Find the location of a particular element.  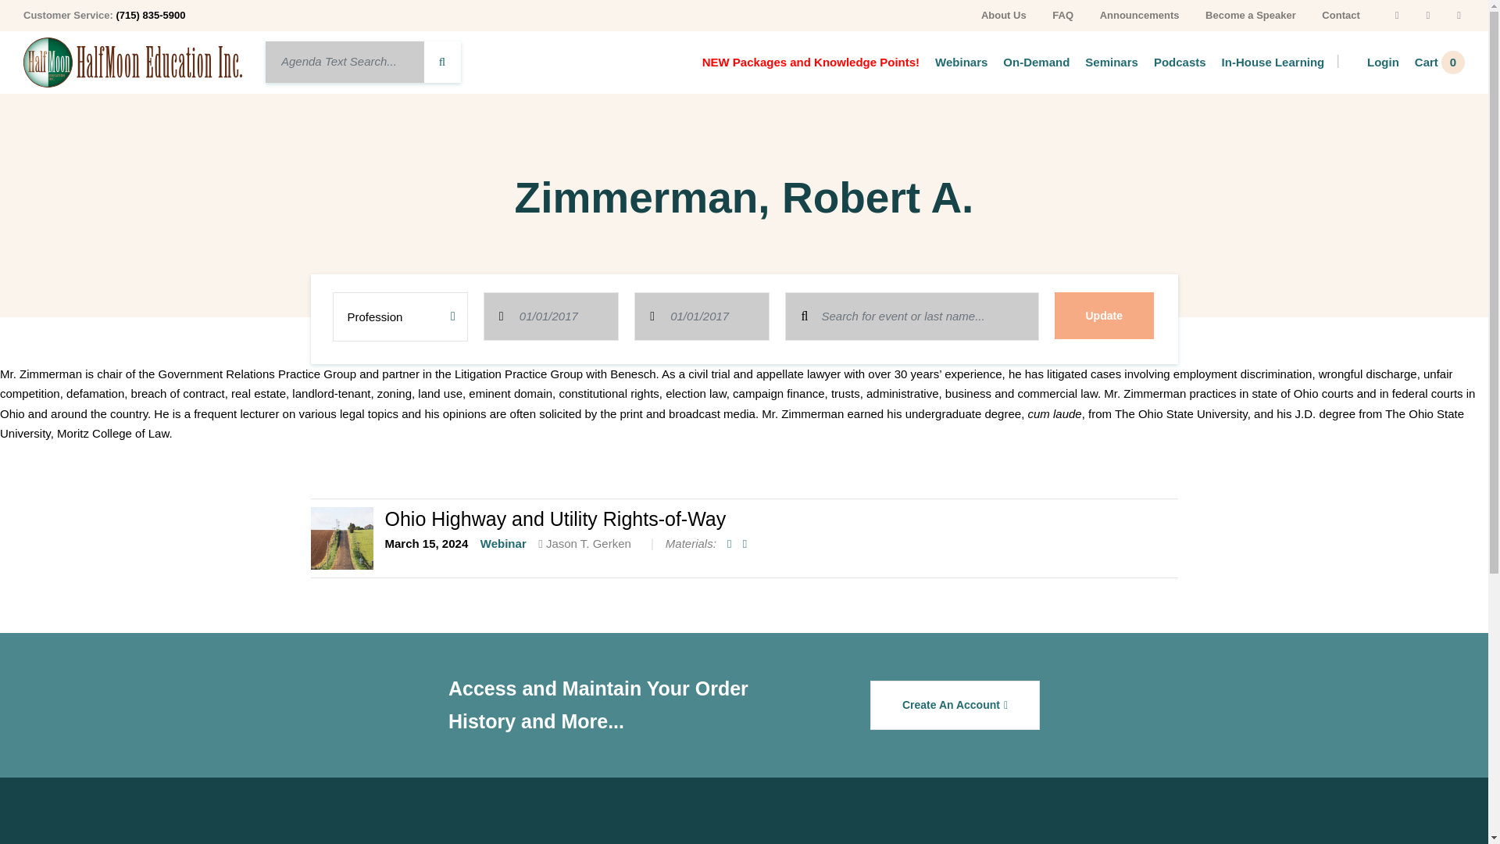

Contact is located at coordinates (1340, 15).